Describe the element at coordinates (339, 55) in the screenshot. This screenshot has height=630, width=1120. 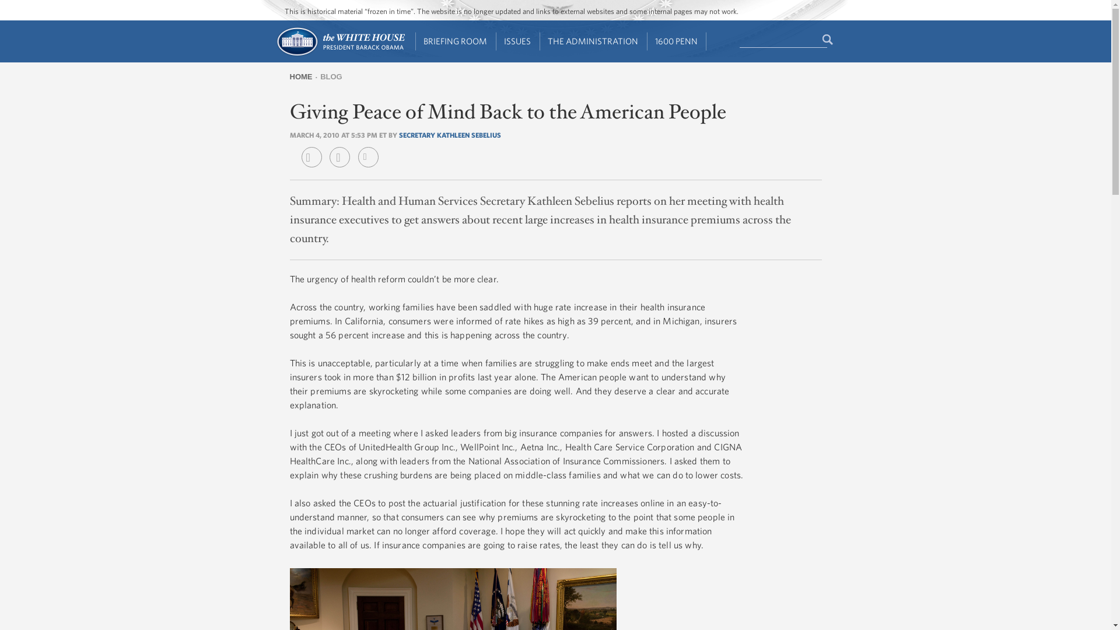
I see `Home` at that location.